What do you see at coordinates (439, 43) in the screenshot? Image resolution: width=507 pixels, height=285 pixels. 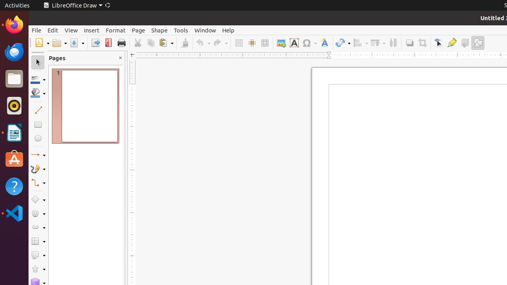 I see `Edit Points` at bounding box center [439, 43].